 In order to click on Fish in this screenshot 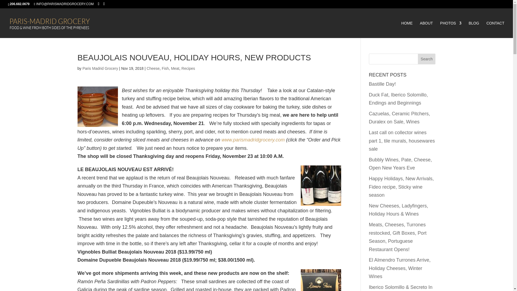, I will do `click(165, 68)`.